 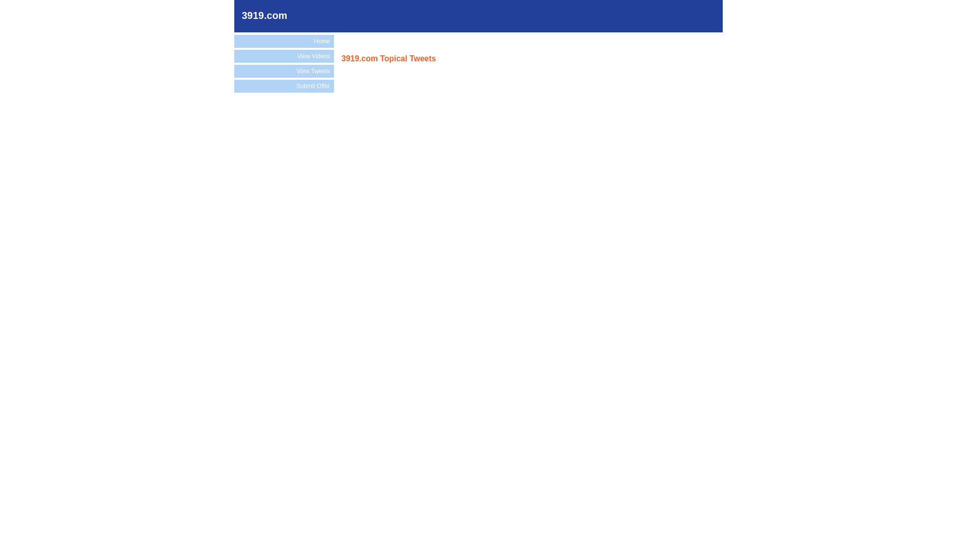 What do you see at coordinates (284, 41) in the screenshot?
I see `Home` at bounding box center [284, 41].